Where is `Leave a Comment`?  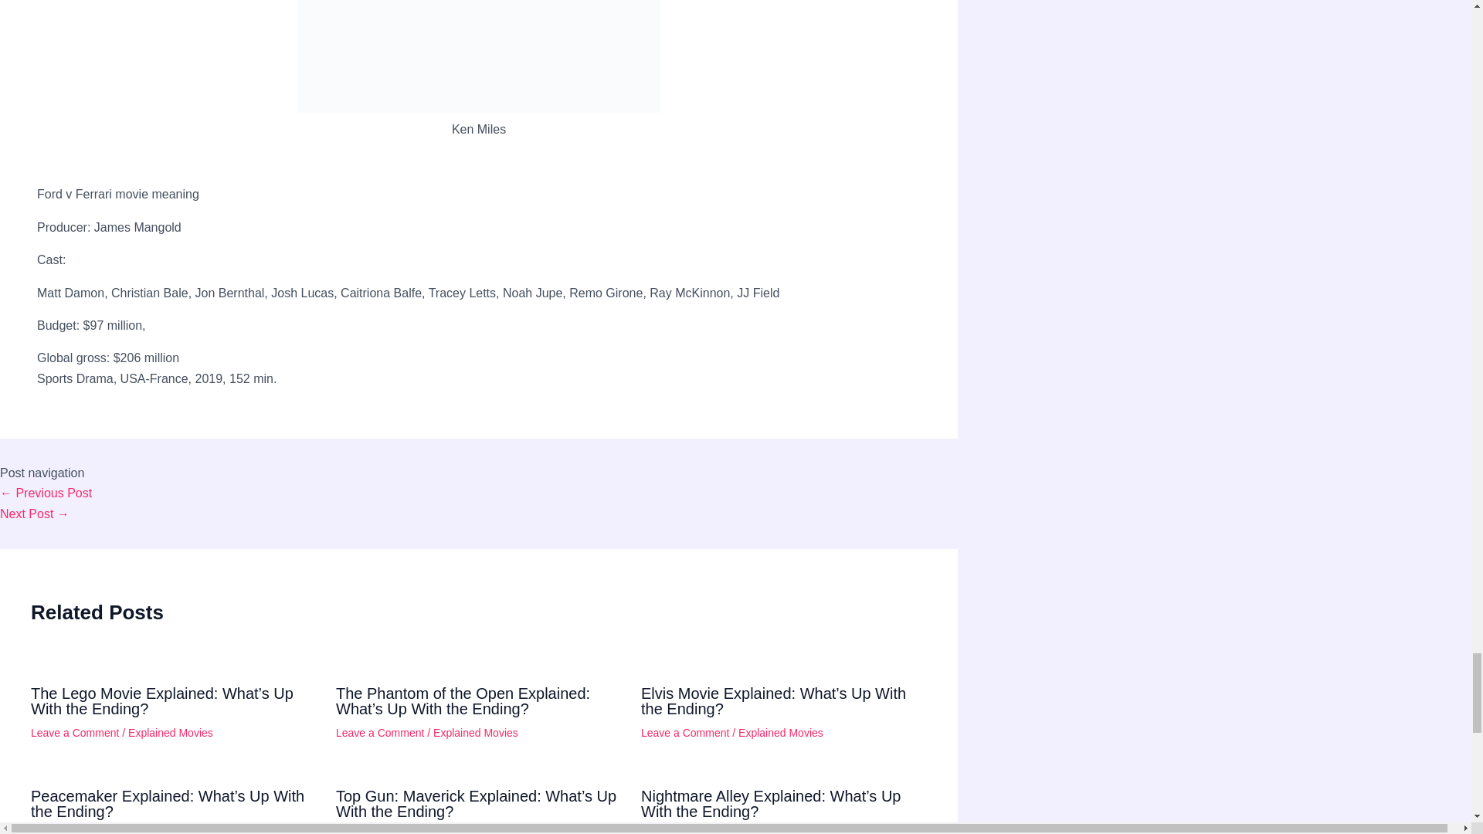
Leave a Comment is located at coordinates (74, 732).